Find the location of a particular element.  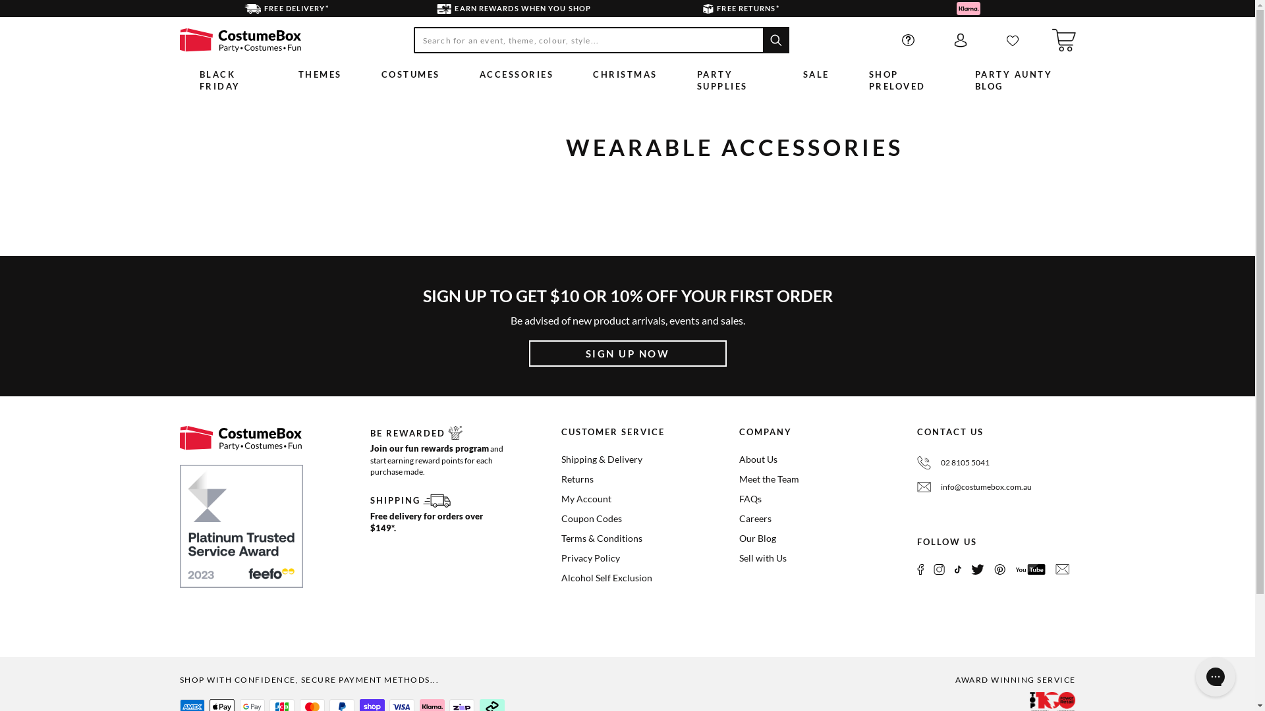

Youtube
YouTube is located at coordinates (1030, 569).